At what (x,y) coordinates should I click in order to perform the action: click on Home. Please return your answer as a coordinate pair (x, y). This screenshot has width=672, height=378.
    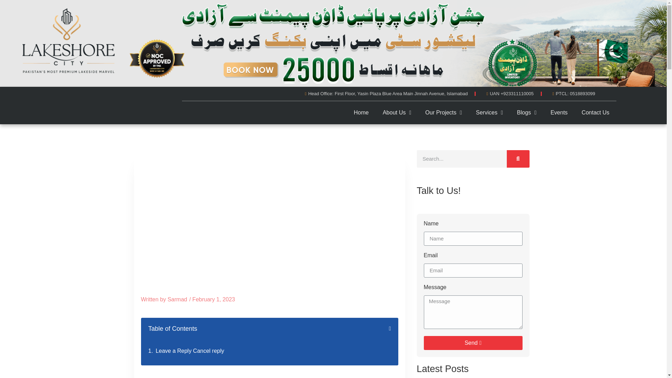
    Looking at the image, I should click on (361, 129).